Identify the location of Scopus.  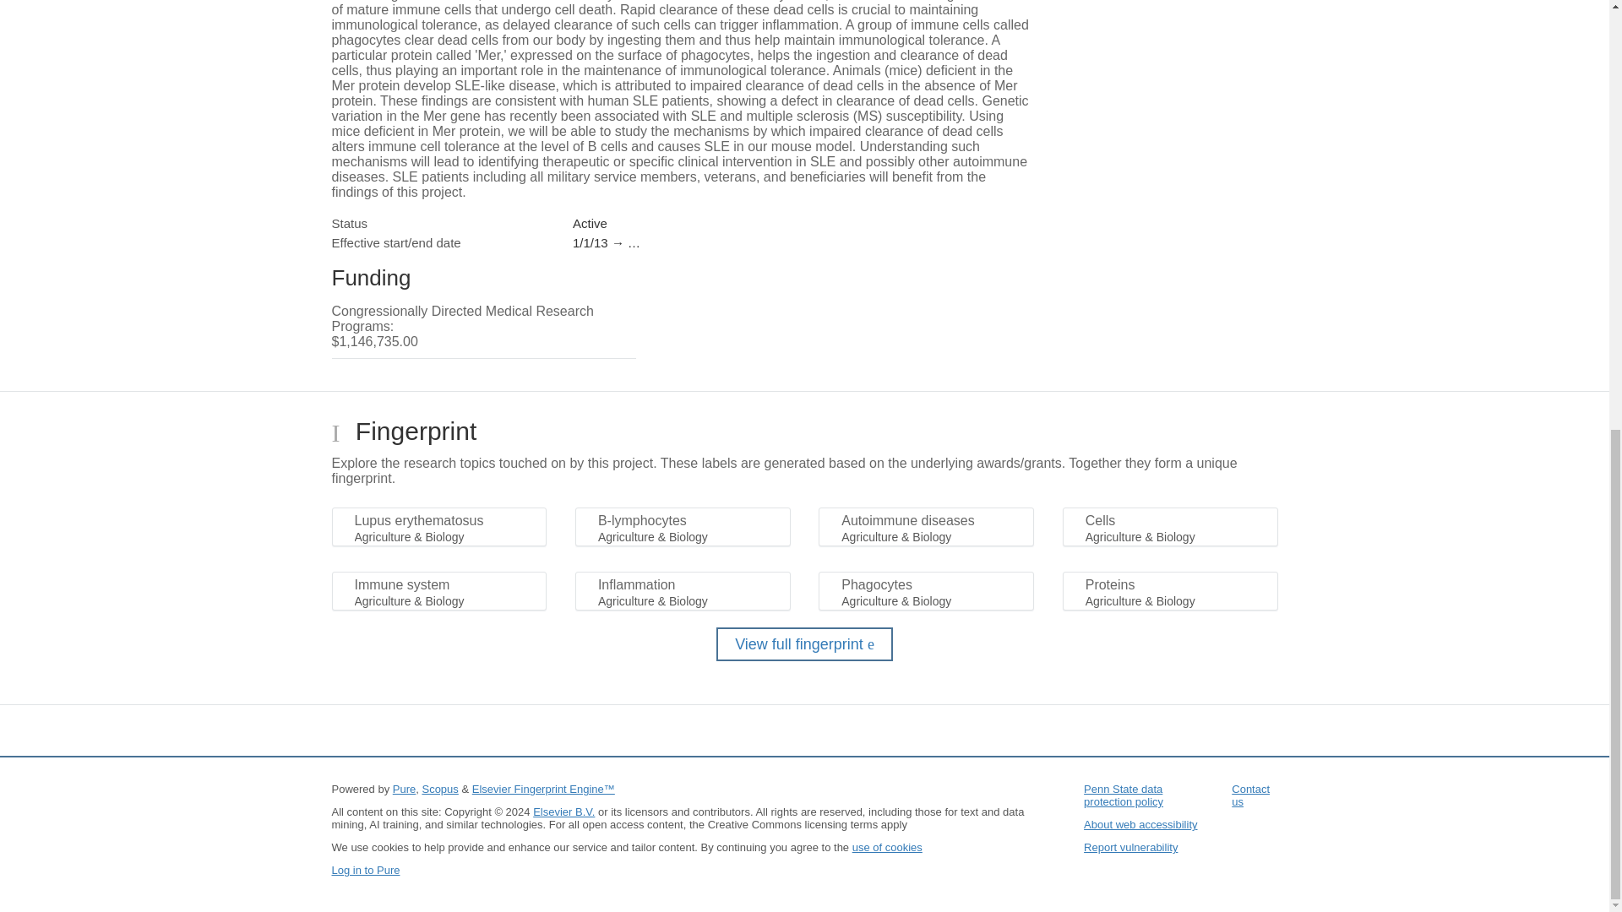
(439, 789).